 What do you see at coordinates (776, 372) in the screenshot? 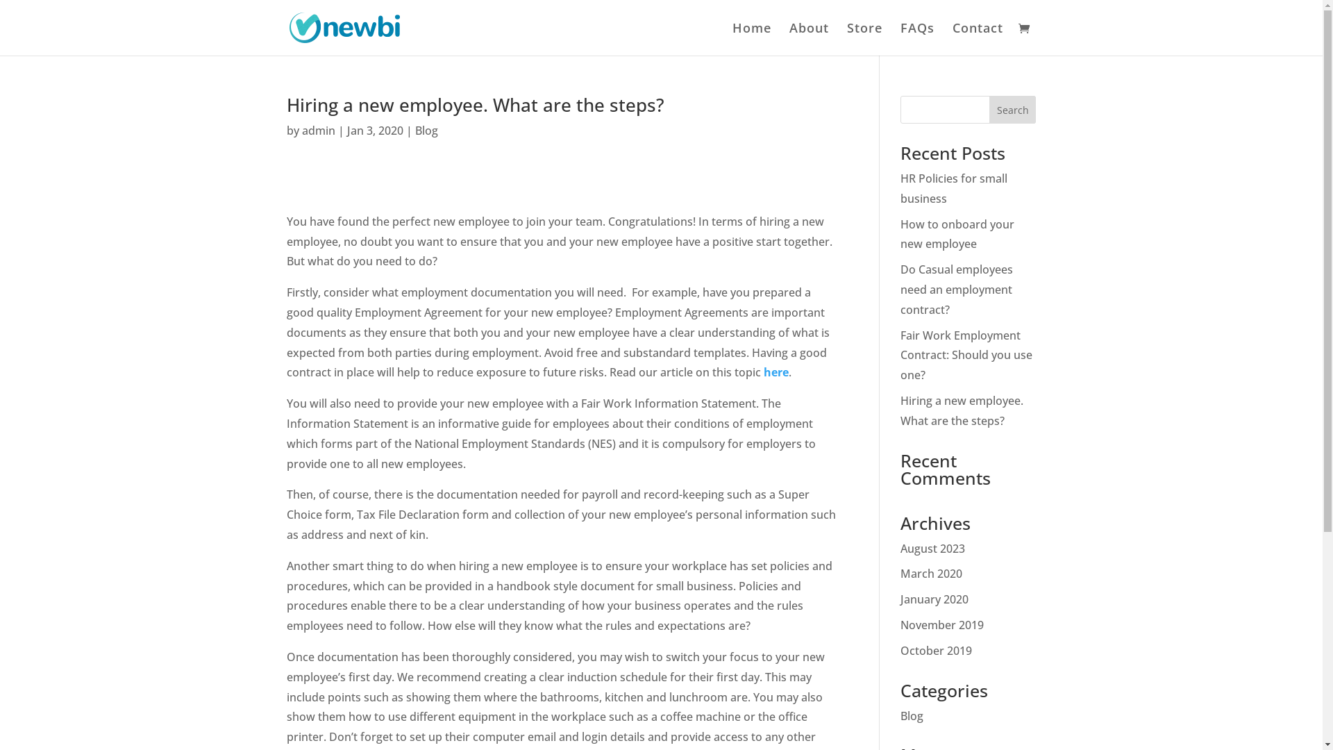
I see `here` at bounding box center [776, 372].